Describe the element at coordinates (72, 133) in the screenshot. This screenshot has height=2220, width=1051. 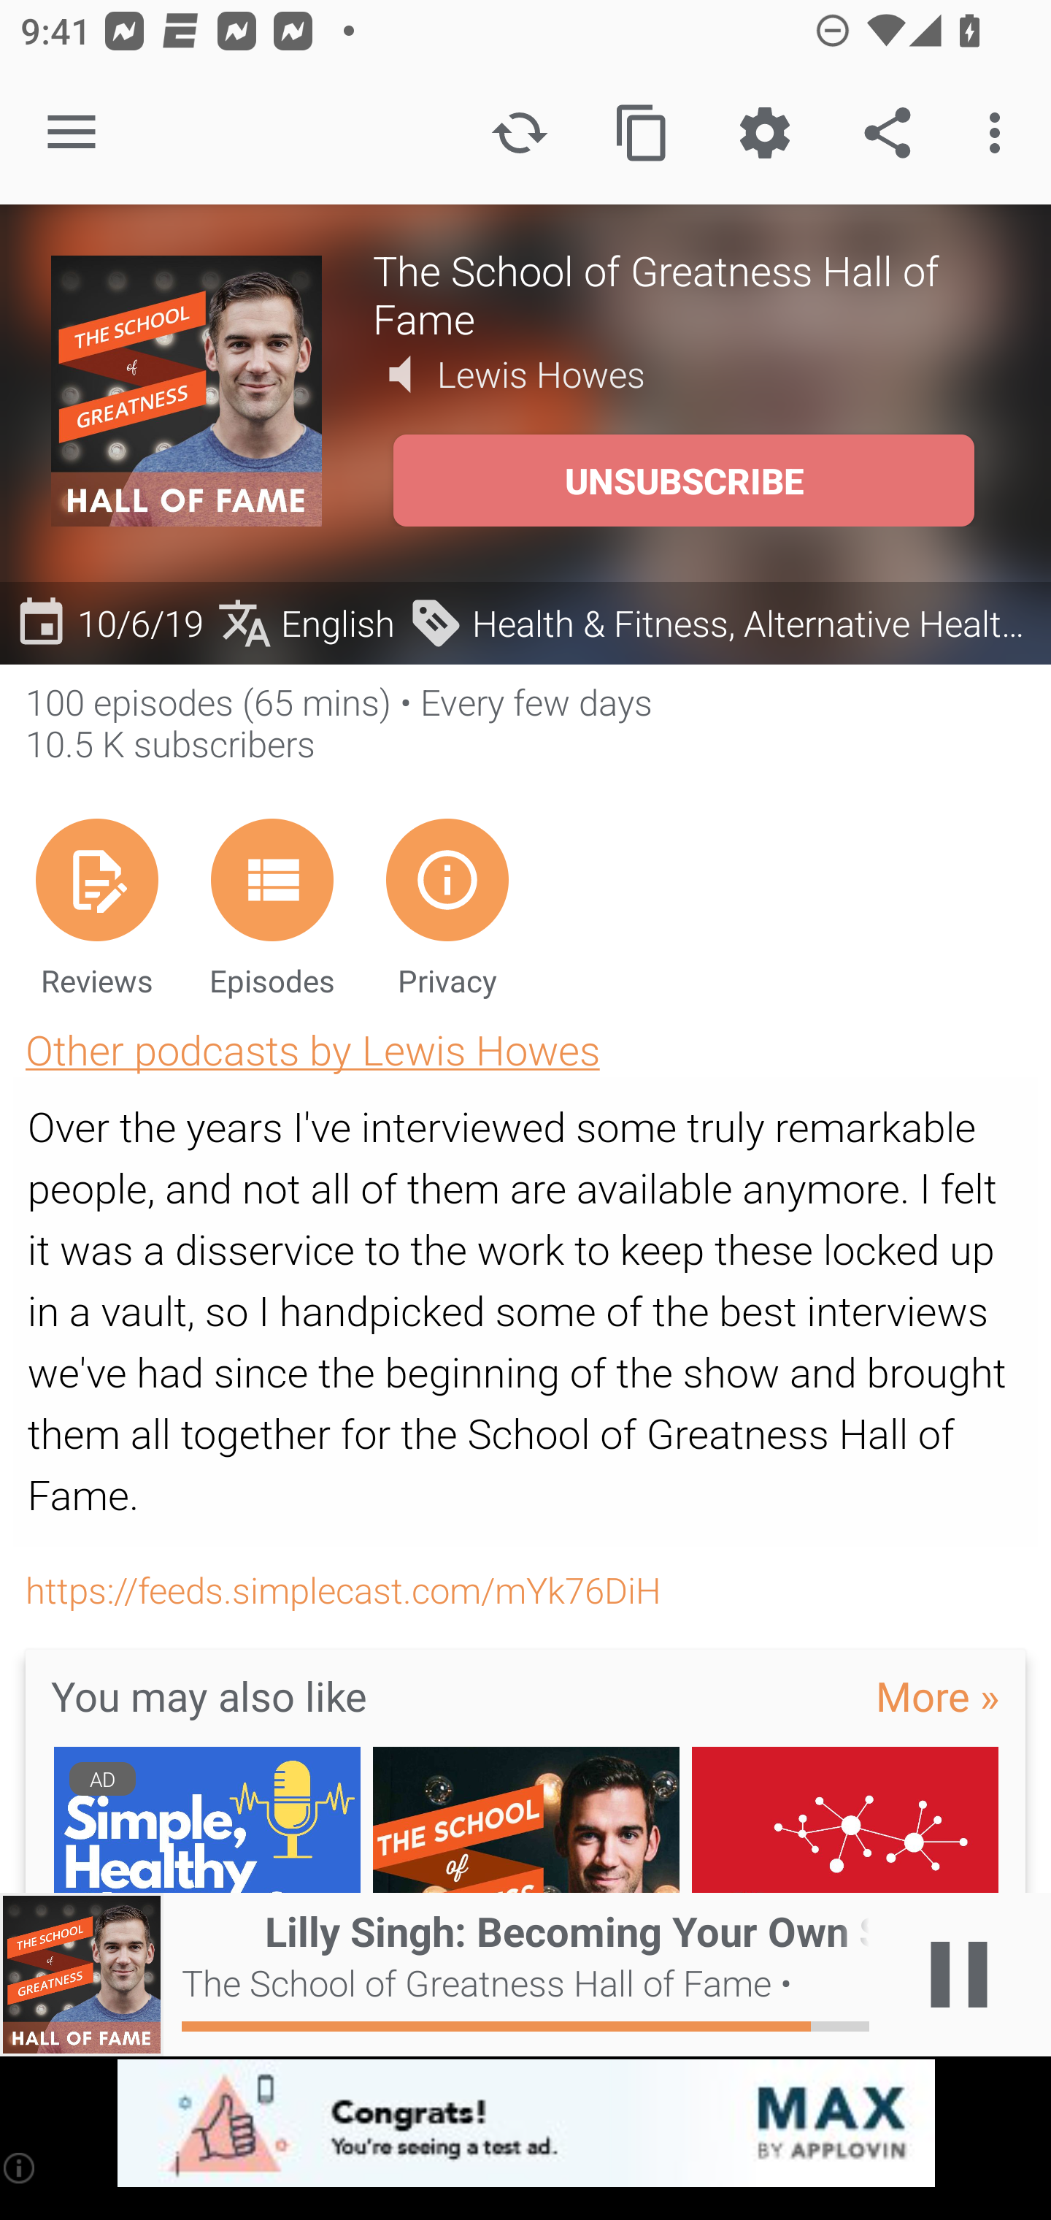
I see `Open navigation sidebar` at that location.